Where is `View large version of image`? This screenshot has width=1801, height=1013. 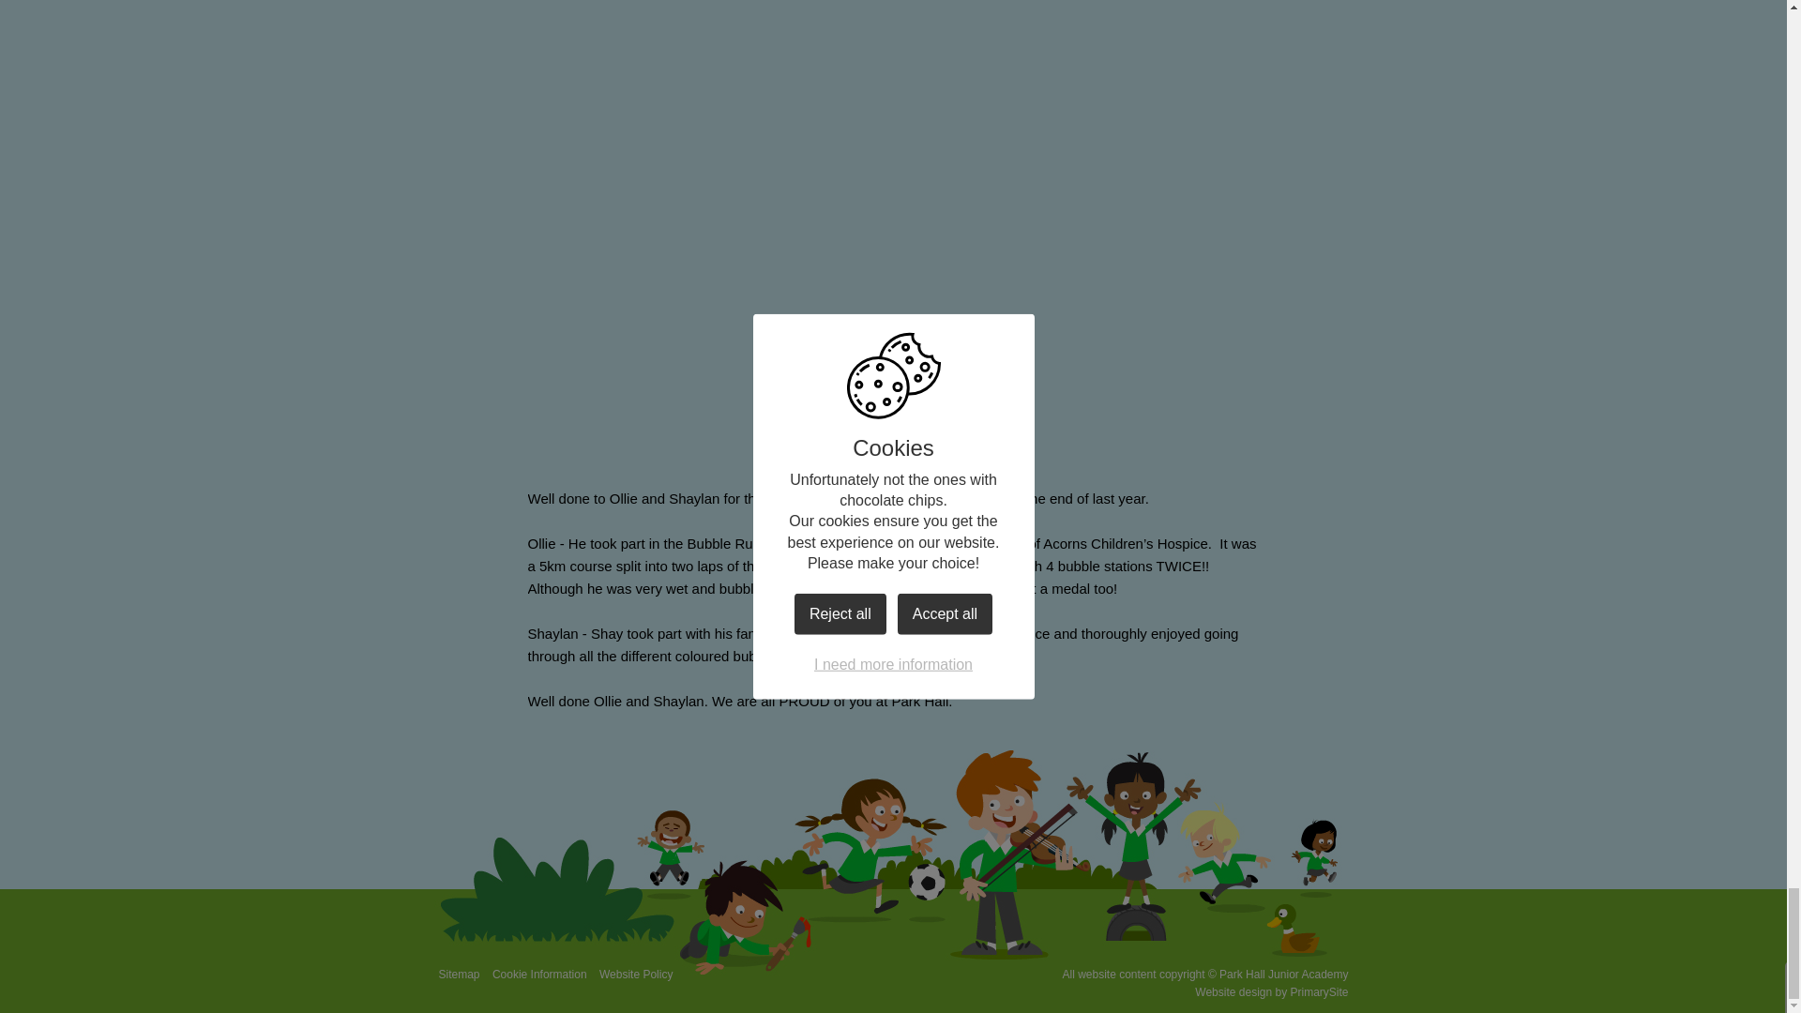 View large version of image is located at coordinates (705, 335).